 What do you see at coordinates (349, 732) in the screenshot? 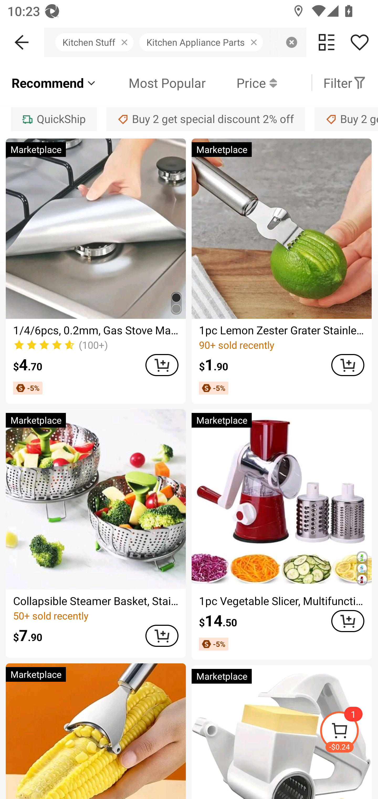
I see `-$0.24` at bounding box center [349, 732].